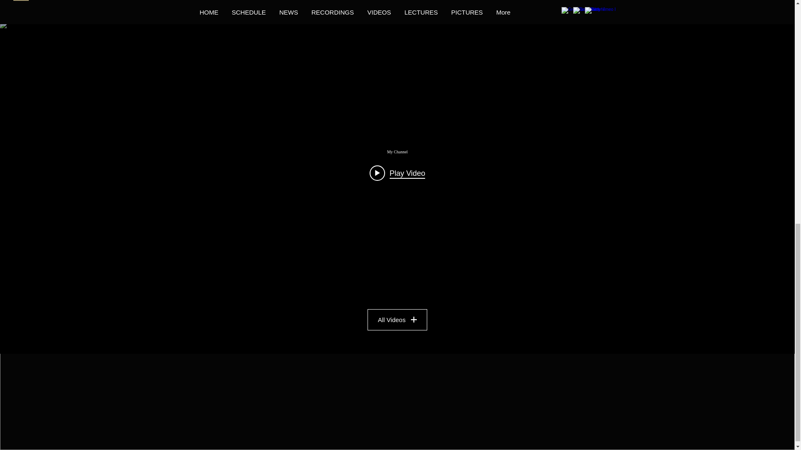 The image size is (801, 450). I want to click on All Videos, so click(397, 319).